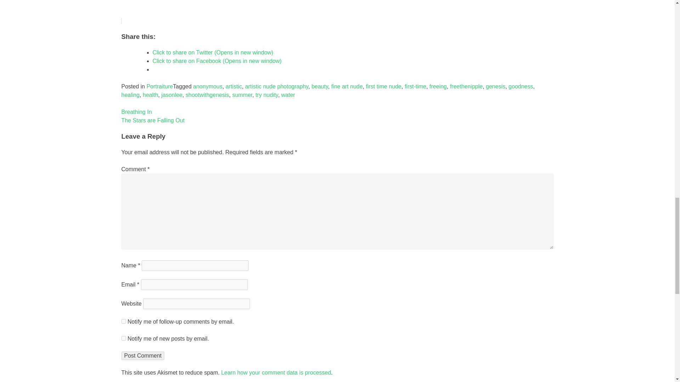  What do you see at coordinates (415, 86) in the screenshot?
I see `first-time` at bounding box center [415, 86].